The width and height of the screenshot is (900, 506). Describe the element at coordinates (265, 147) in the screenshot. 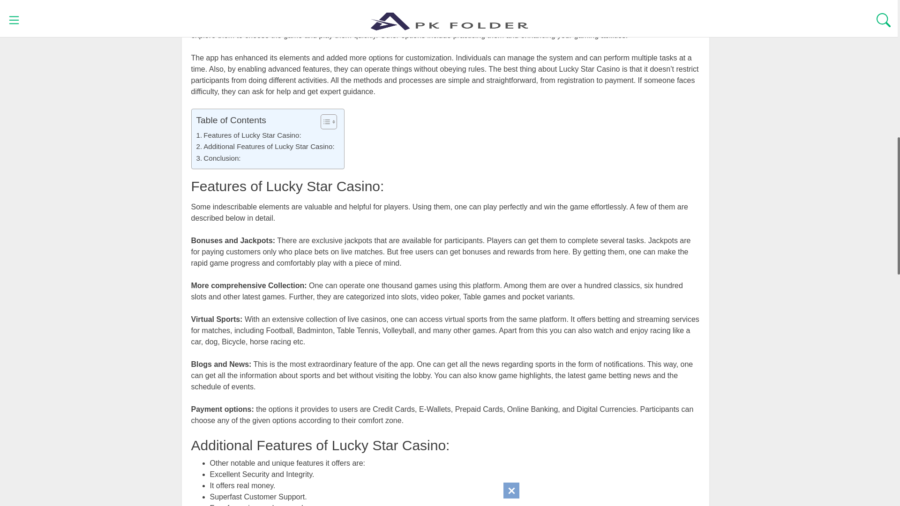

I see `Additional Features of Lucky Star Casino:` at that location.